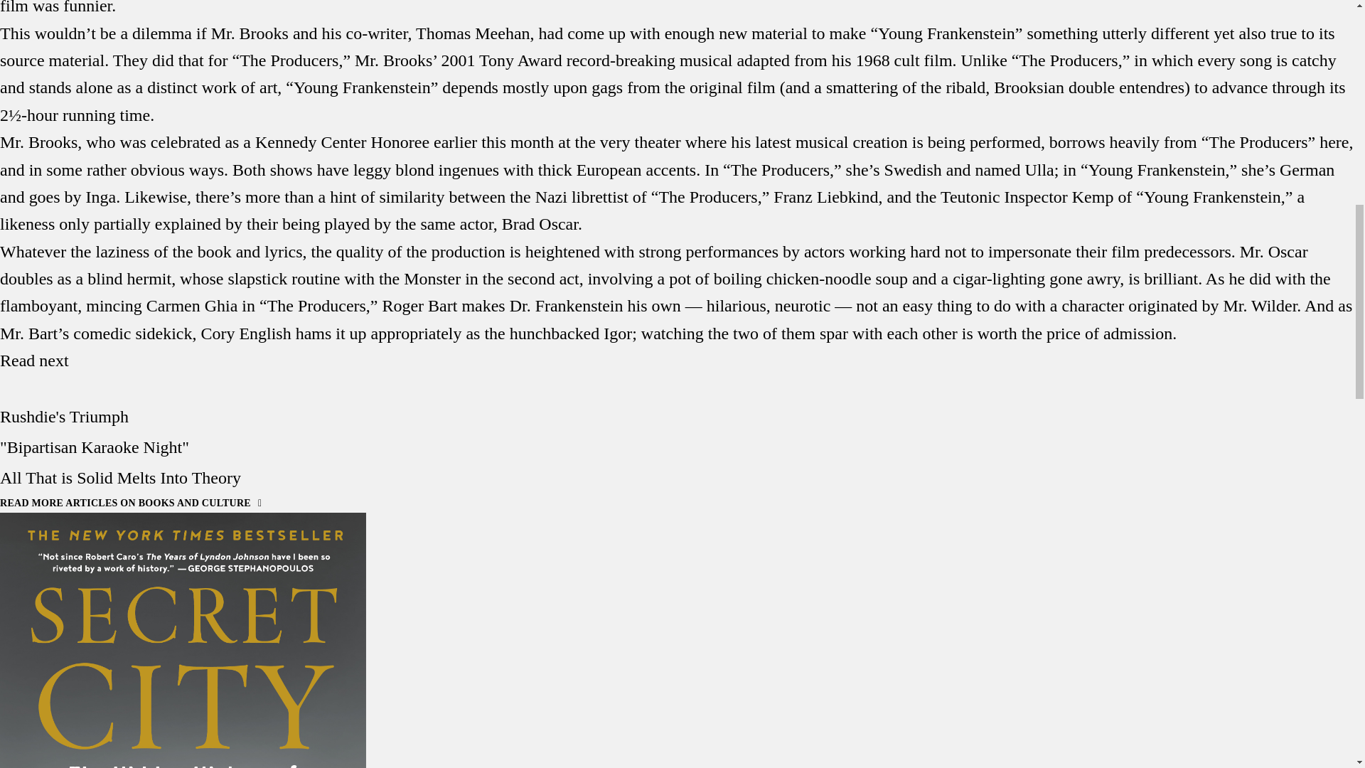  I want to click on Secret City, so click(183, 640).